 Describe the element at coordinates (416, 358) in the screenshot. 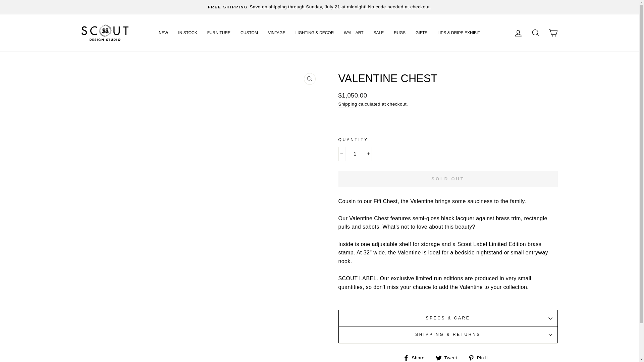

I see `Share on Facebook` at that location.